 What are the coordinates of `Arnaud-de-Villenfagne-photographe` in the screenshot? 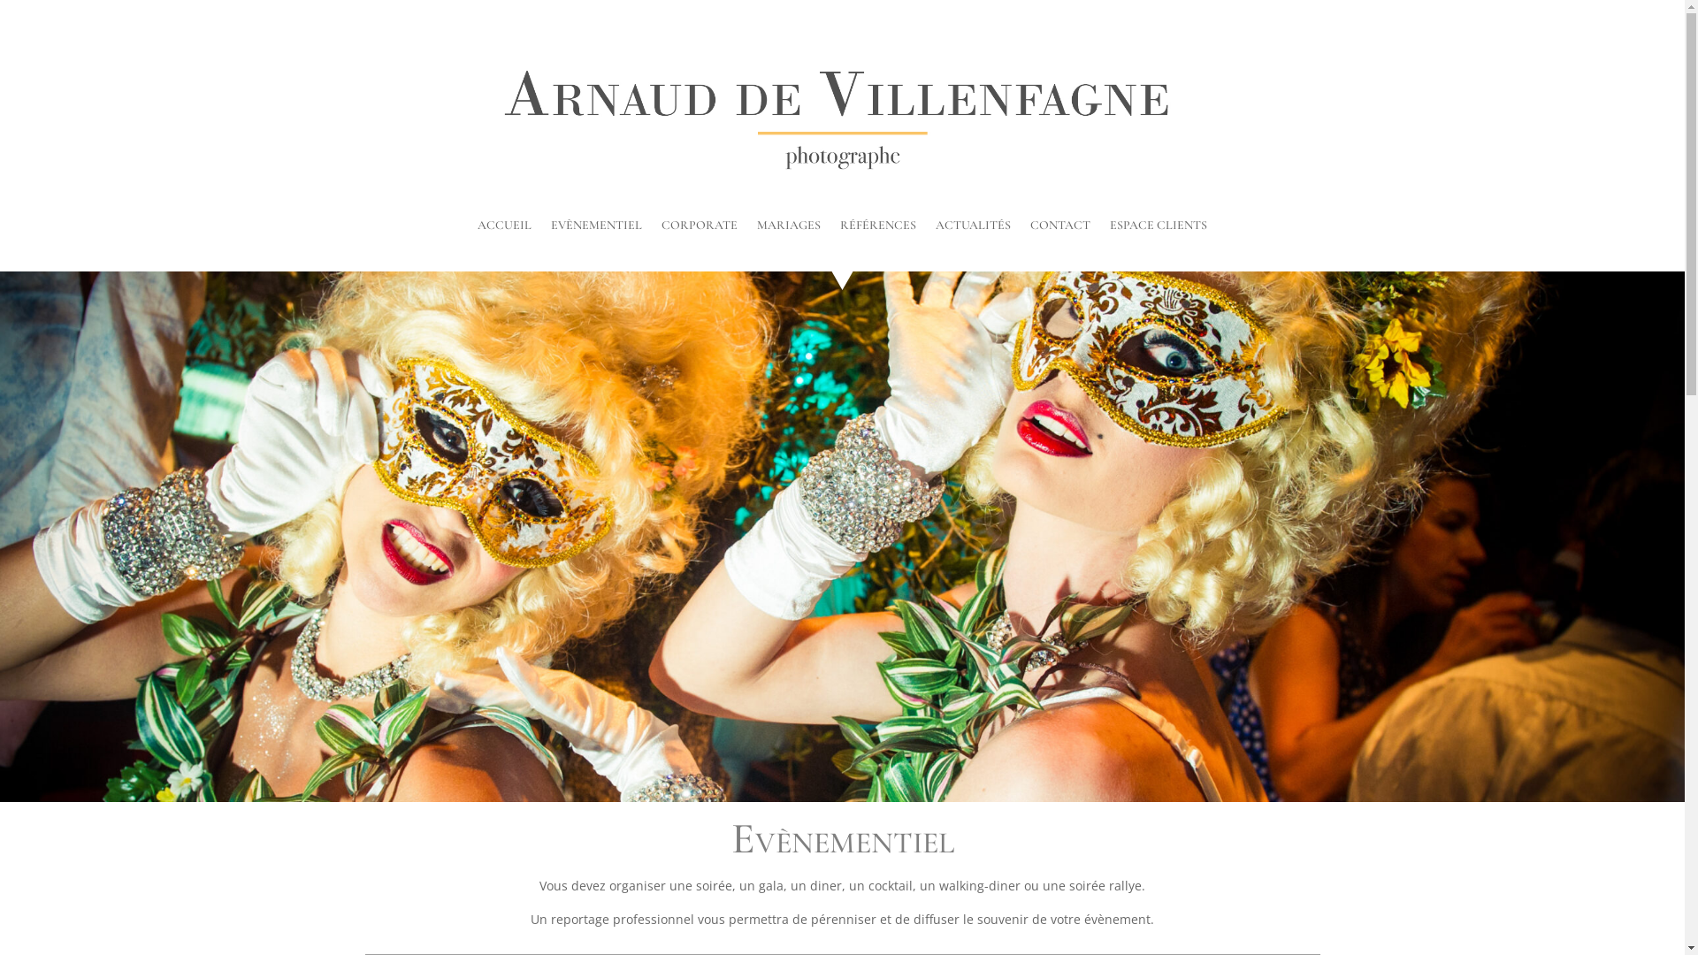 It's located at (842, 118).